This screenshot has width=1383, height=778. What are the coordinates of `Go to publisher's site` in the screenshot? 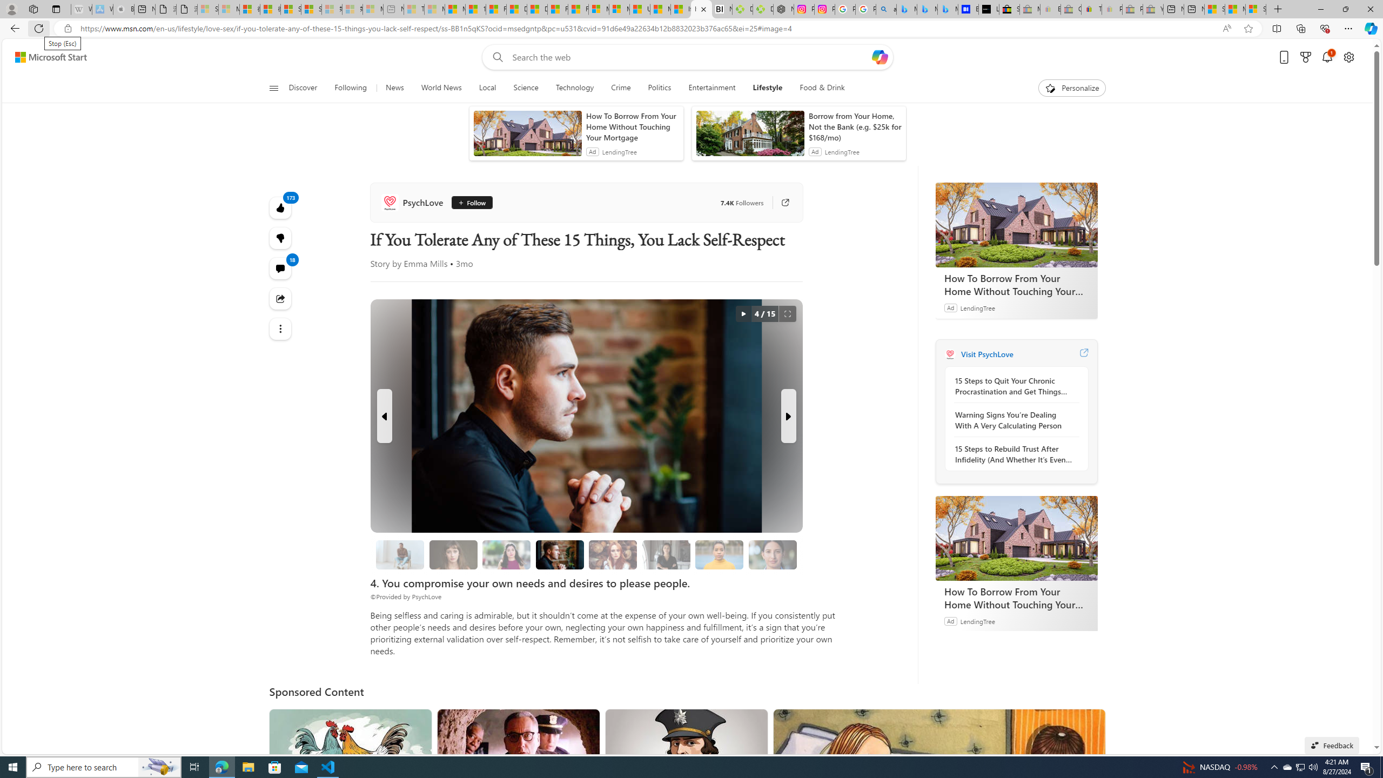 It's located at (786, 202).